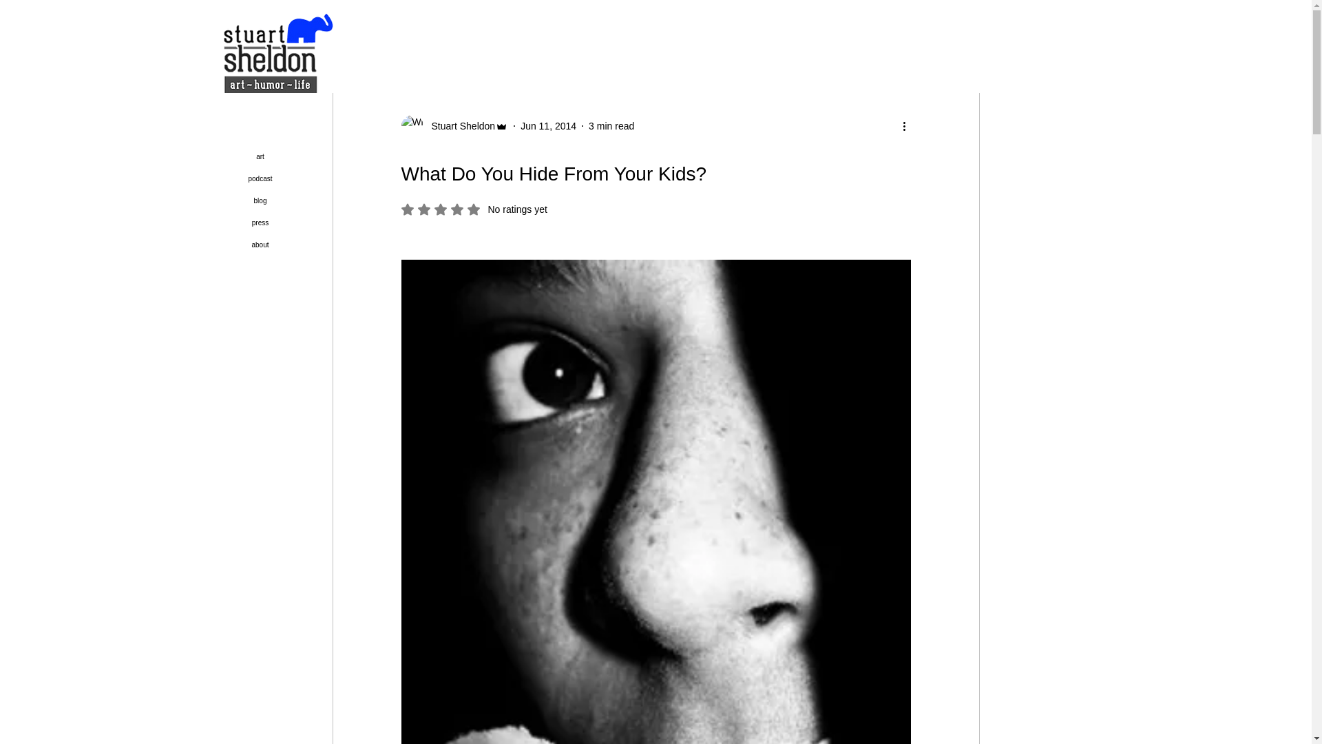 Image resolution: width=1322 pixels, height=744 pixels. Describe the element at coordinates (468, 32) in the screenshot. I see `television` at that location.